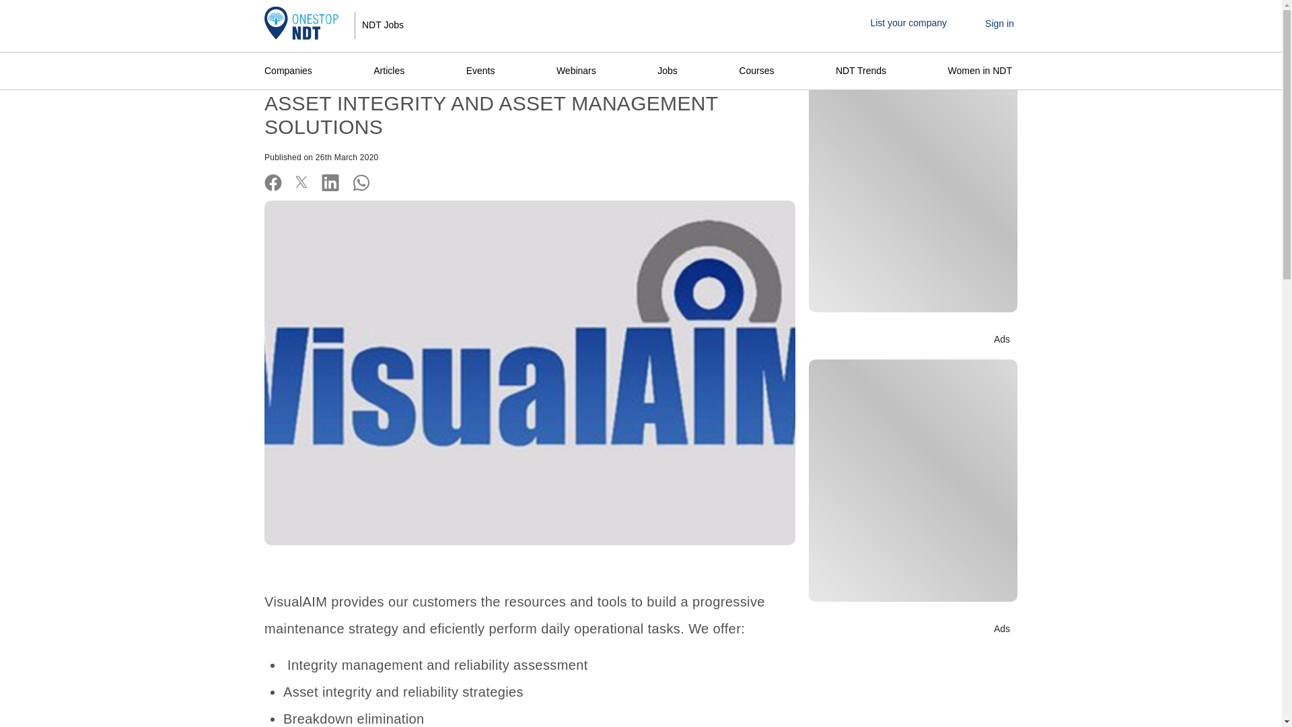 The height and width of the screenshot is (727, 1292). What do you see at coordinates (861, 71) in the screenshot?
I see `NDT Trends` at bounding box center [861, 71].